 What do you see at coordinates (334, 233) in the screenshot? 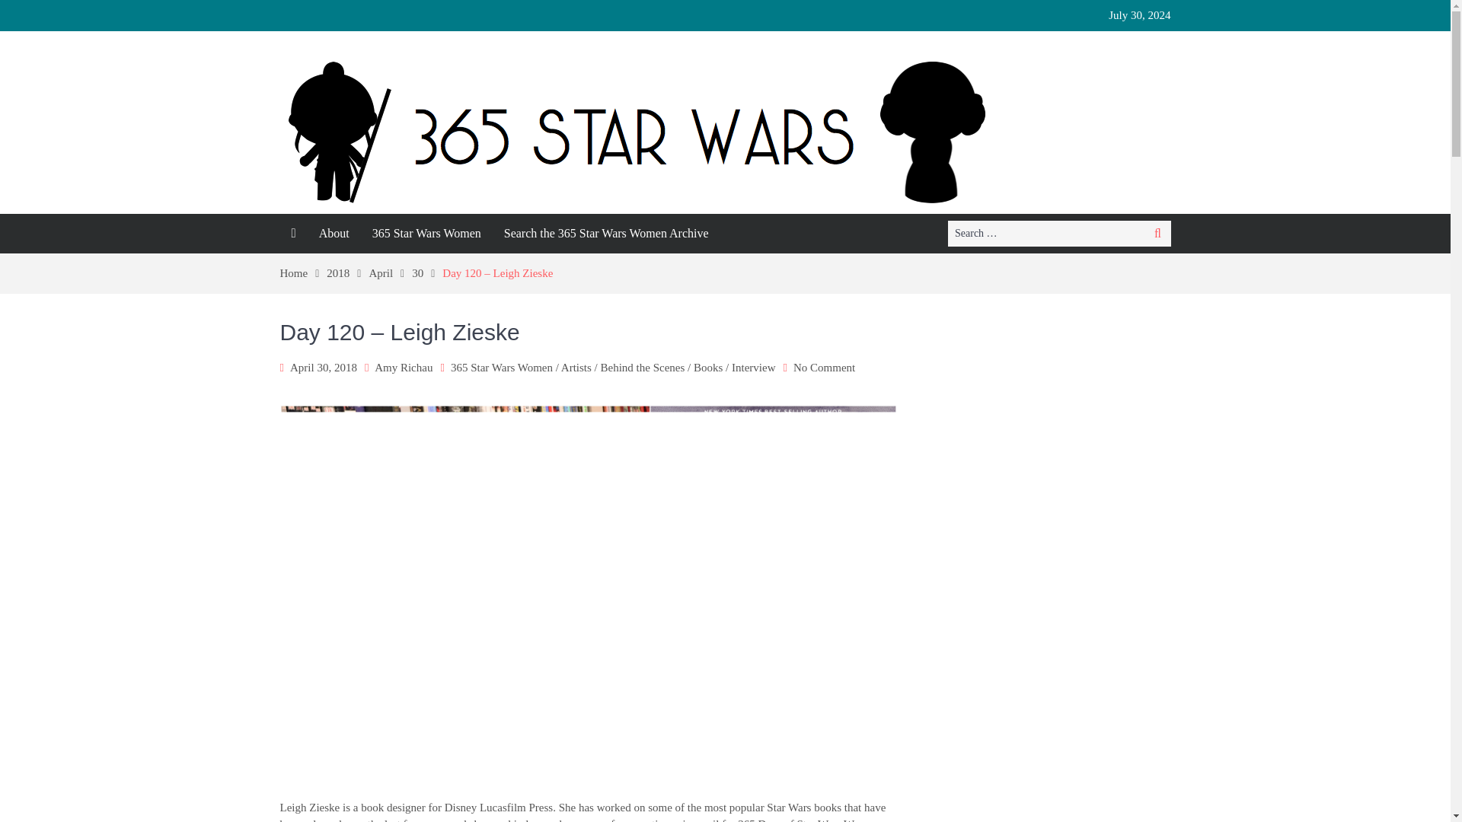
I see `About` at bounding box center [334, 233].